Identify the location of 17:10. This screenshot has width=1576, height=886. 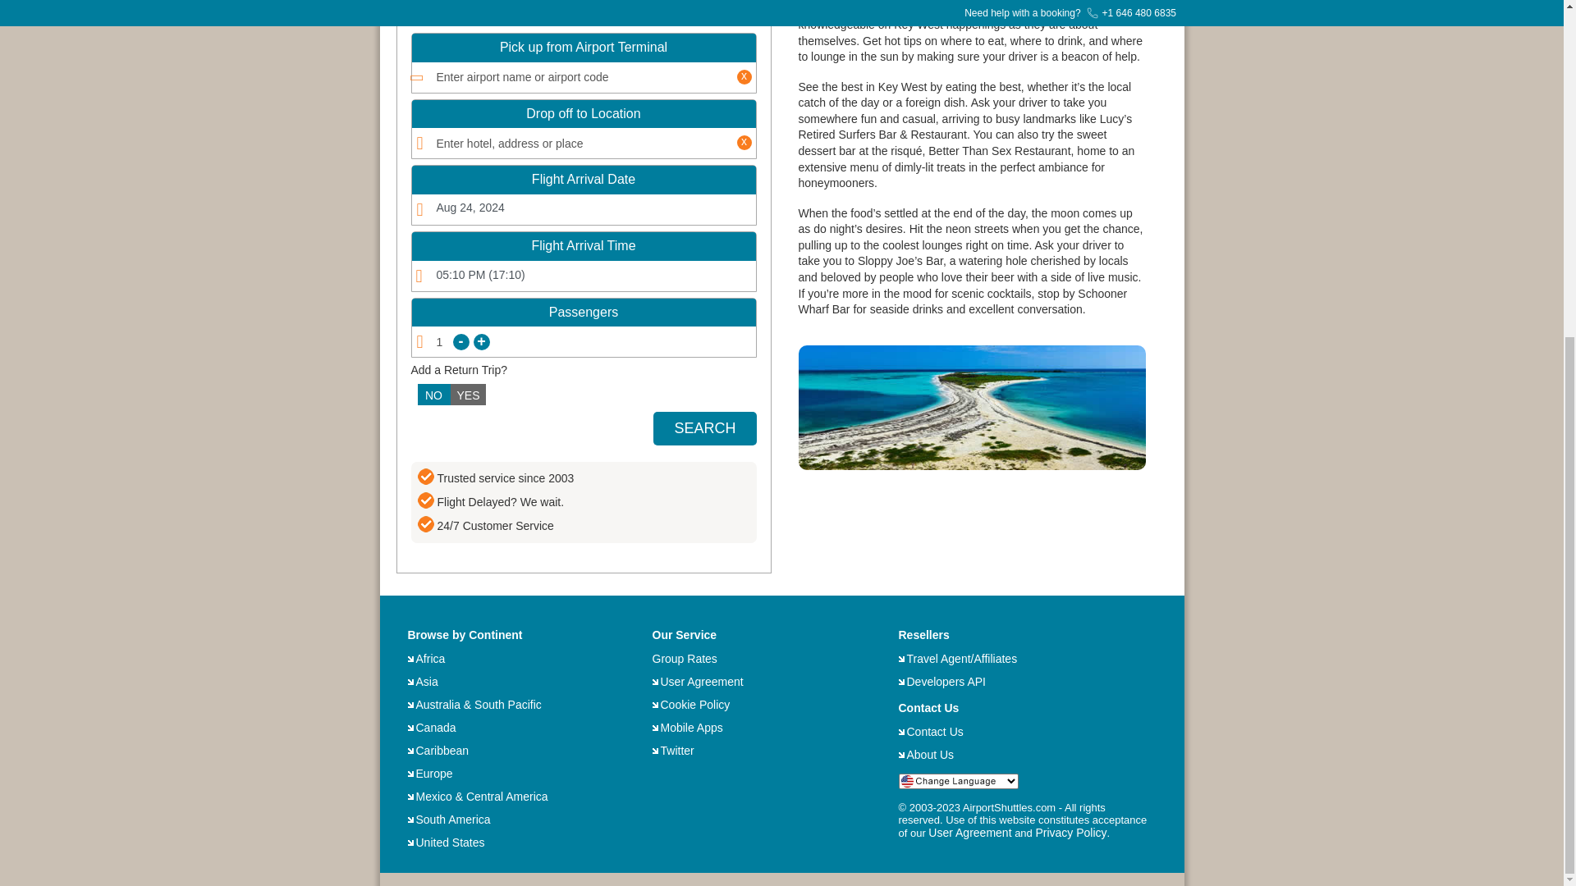
(584, 276).